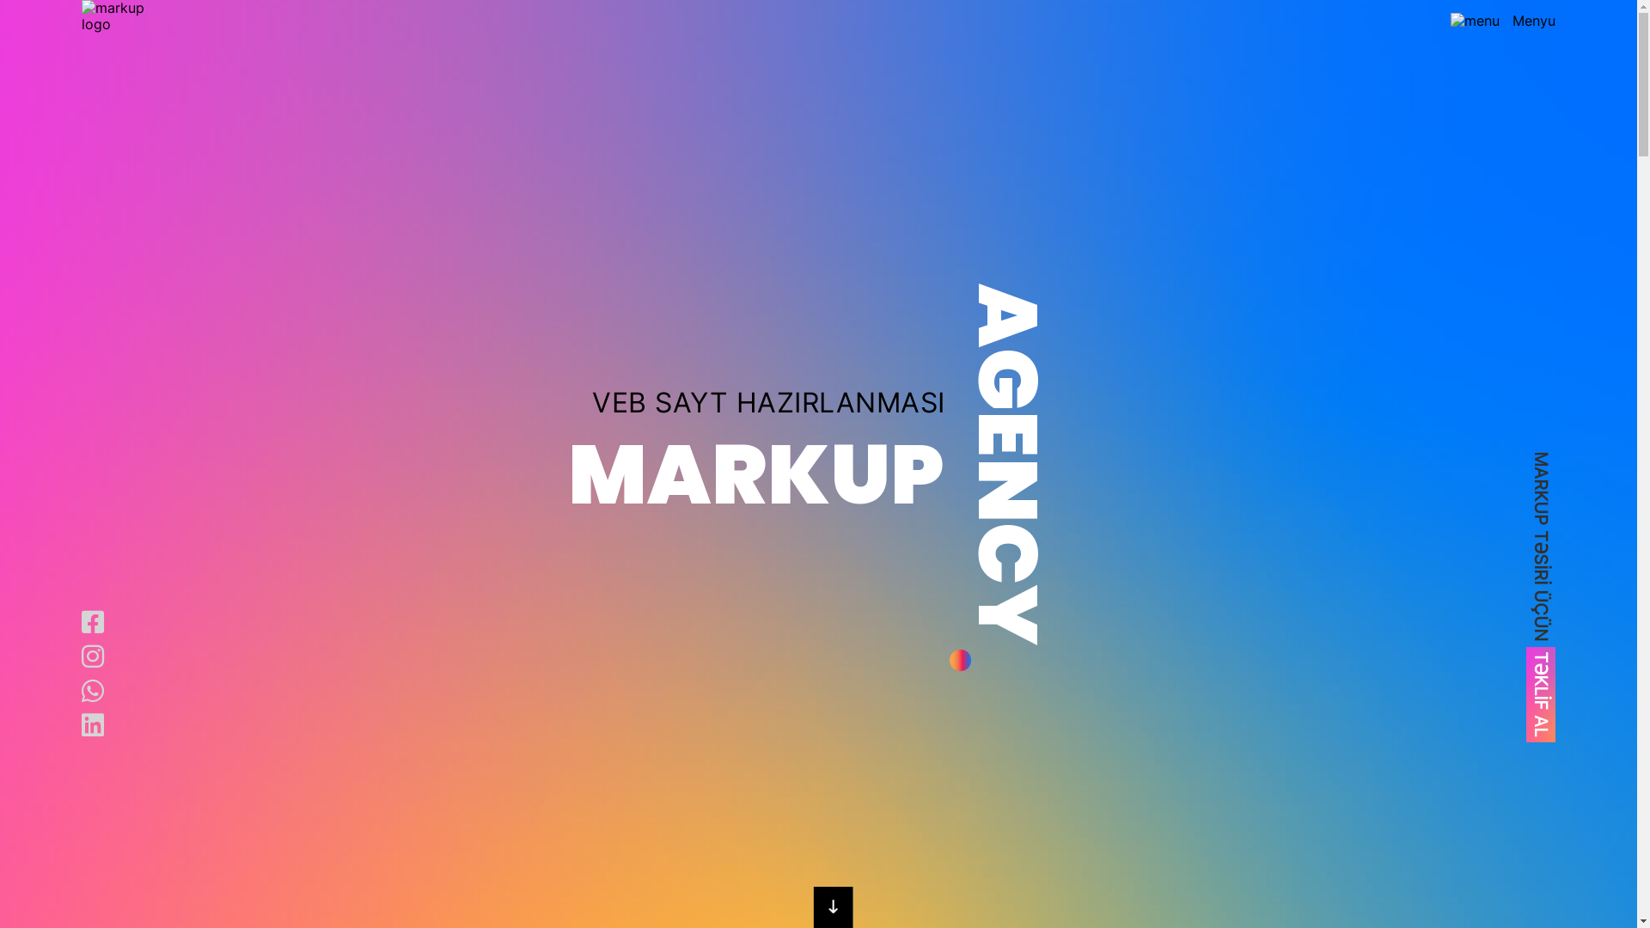 This screenshot has height=928, width=1650. Describe the element at coordinates (1503, 21) in the screenshot. I see `Menyu` at that location.